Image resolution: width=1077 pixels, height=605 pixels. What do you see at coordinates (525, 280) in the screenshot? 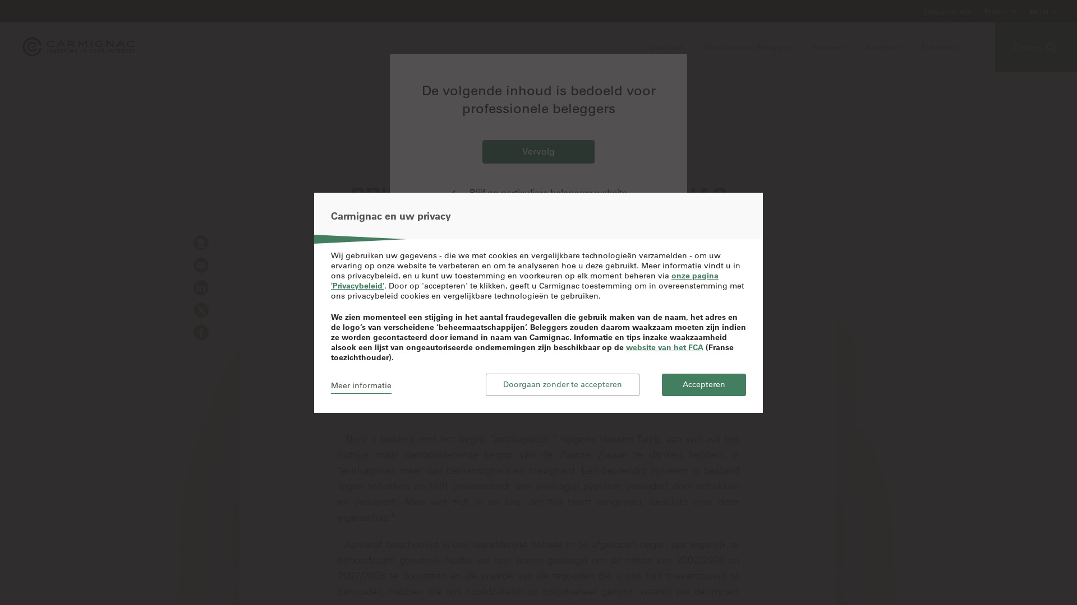
I see `onze pagina 'Privacybeleid'` at bounding box center [525, 280].